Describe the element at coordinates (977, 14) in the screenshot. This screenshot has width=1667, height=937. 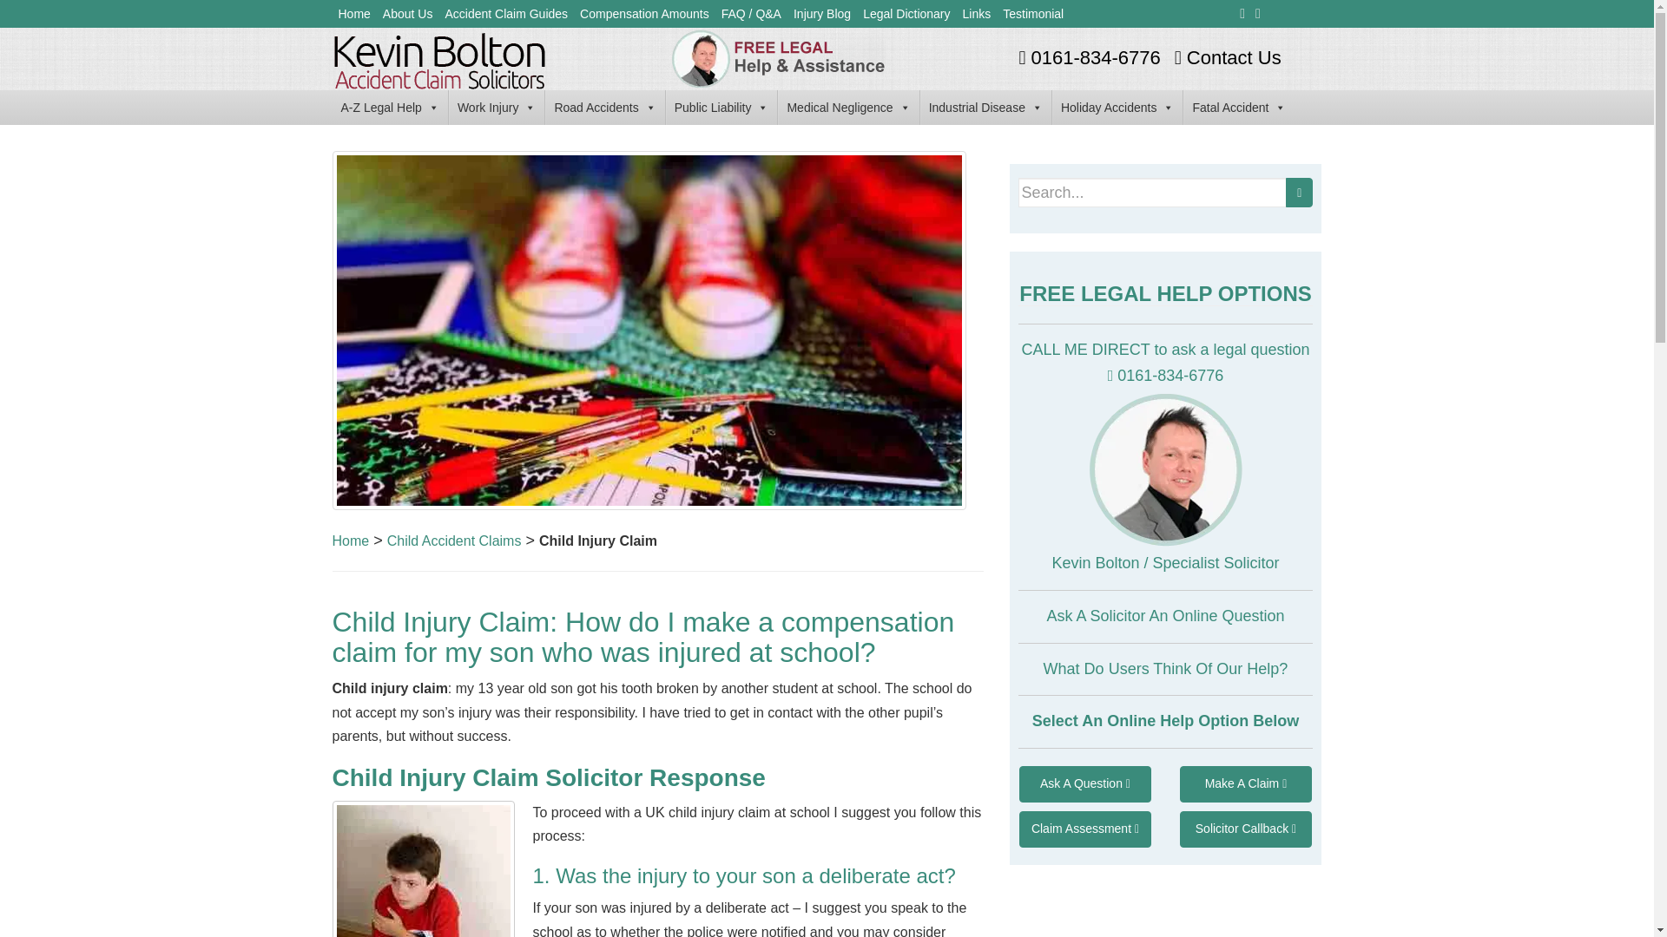
I see `Links` at that location.